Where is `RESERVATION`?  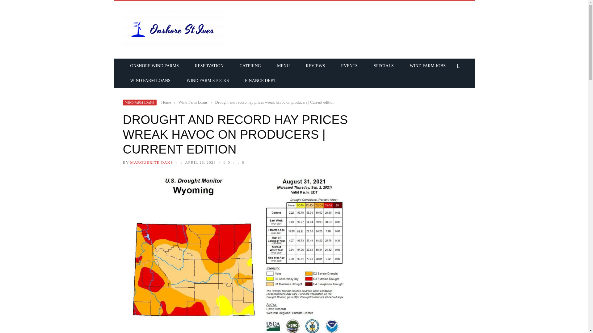
RESERVATION is located at coordinates (209, 66).